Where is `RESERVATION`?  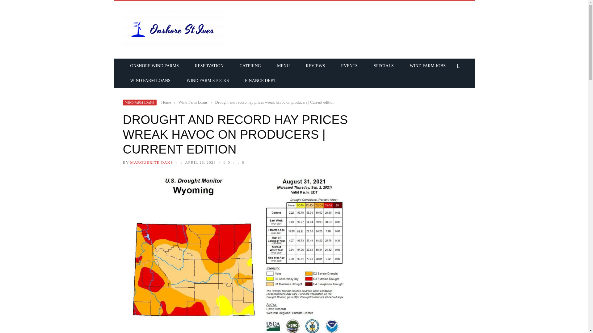
RESERVATION is located at coordinates (209, 66).